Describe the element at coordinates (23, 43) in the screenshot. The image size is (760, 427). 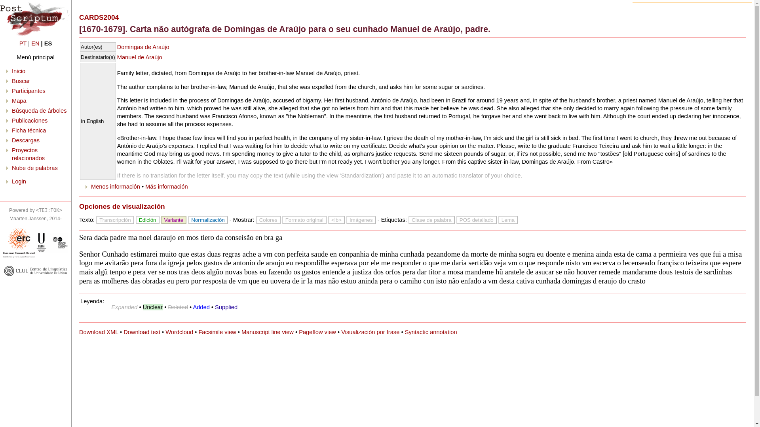
I see `PT` at that location.